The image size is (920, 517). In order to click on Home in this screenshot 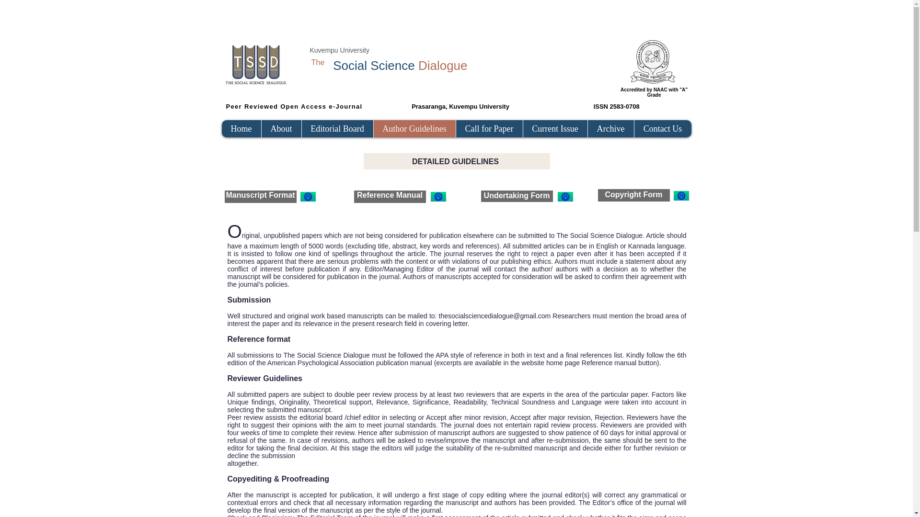, I will do `click(241, 128)`.